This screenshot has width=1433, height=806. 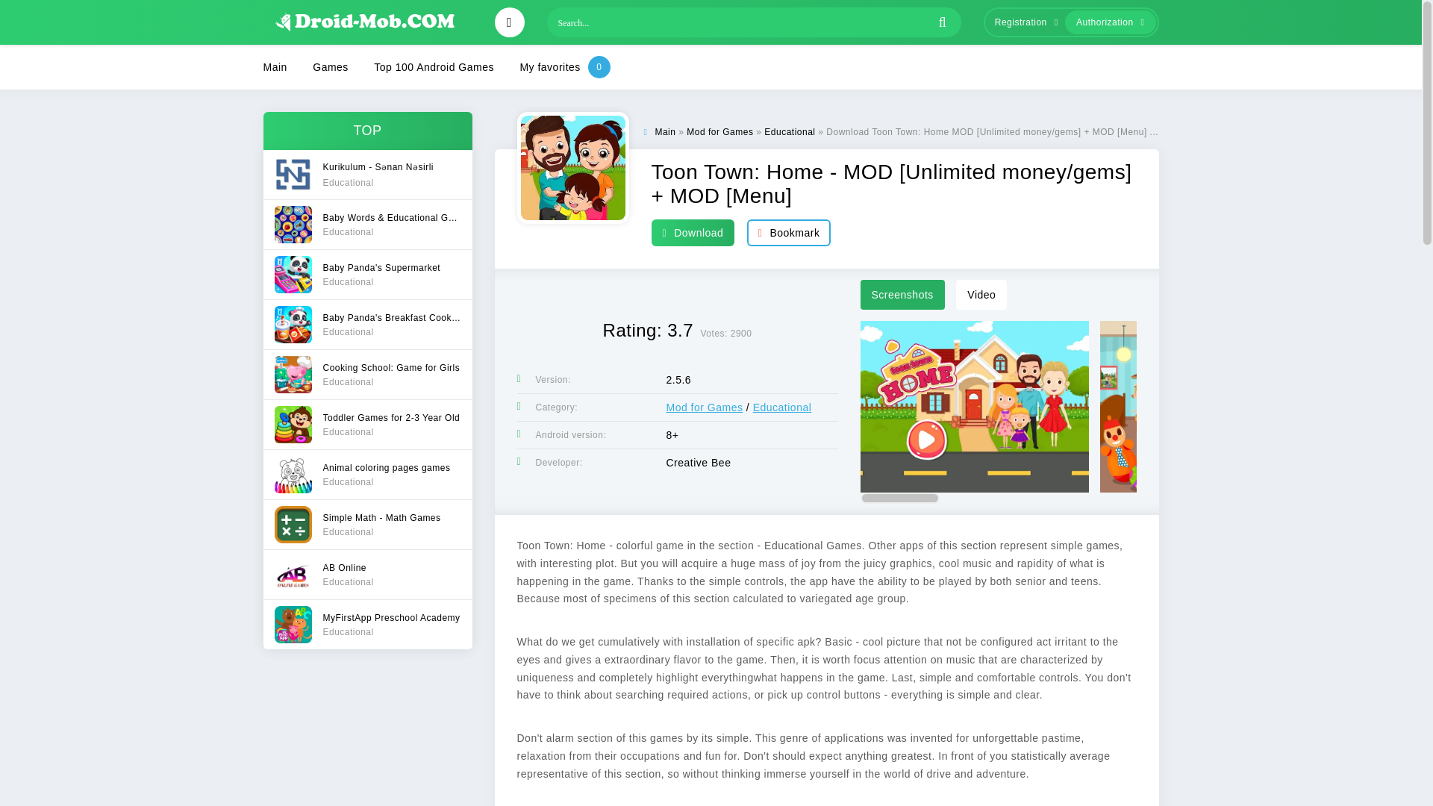 I want to click on Main, so click(x=366, y=324).